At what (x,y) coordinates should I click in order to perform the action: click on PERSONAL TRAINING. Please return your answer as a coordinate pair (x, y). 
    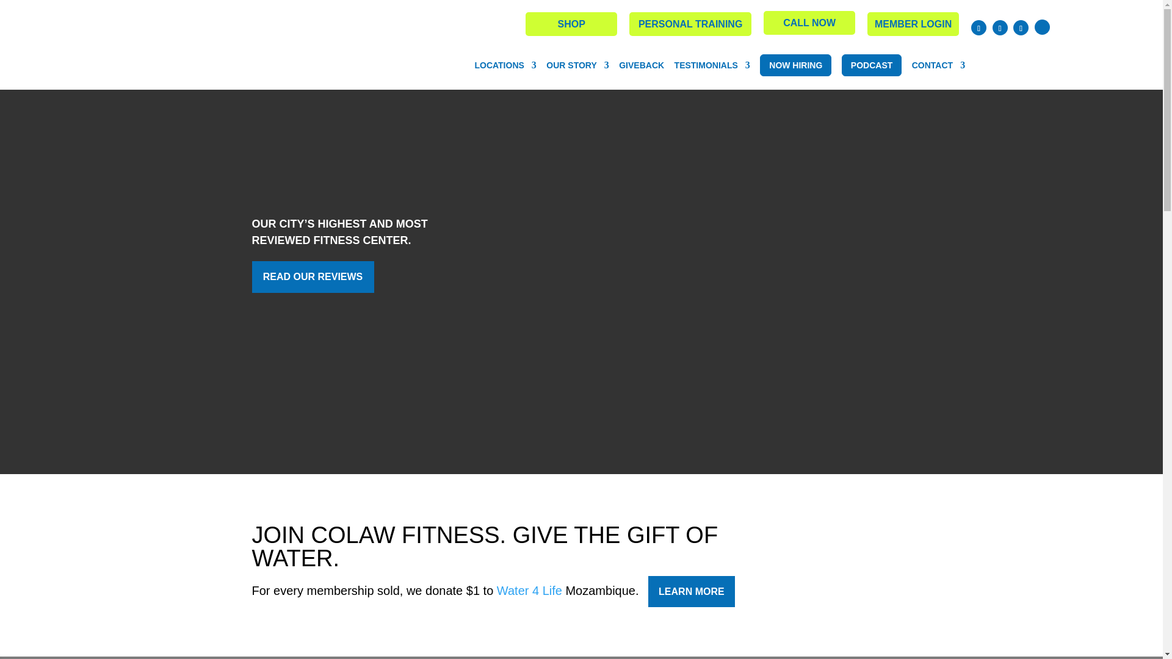
    Looking at the image, I should click on (690, 24).